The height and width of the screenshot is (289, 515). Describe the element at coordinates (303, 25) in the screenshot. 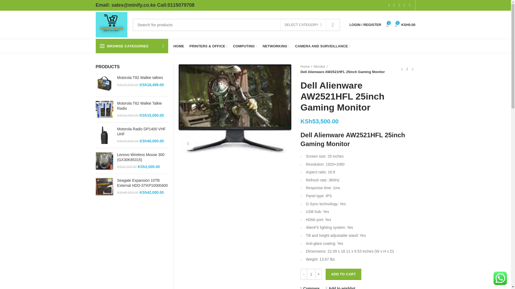

I see `SELECT CATEGORY` at that location.